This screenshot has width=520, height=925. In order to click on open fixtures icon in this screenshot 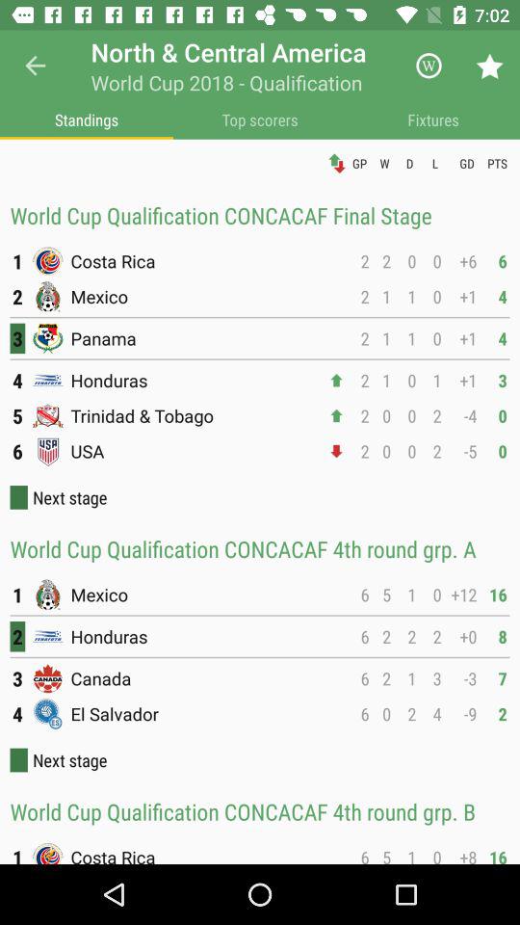, I will do `click(433, 119)`.